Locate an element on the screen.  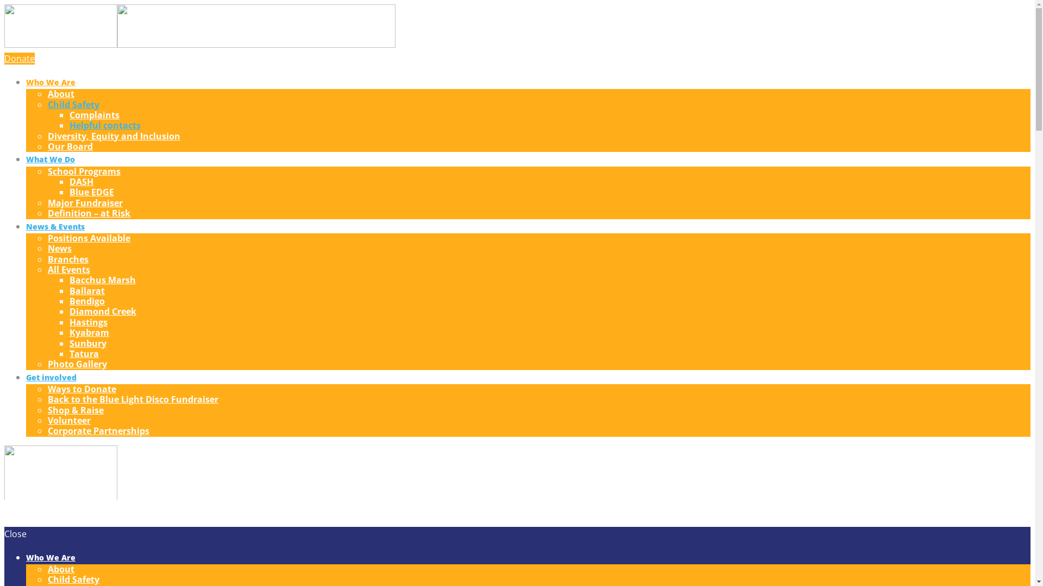
Who We Are is located at coordinates (51, 82).